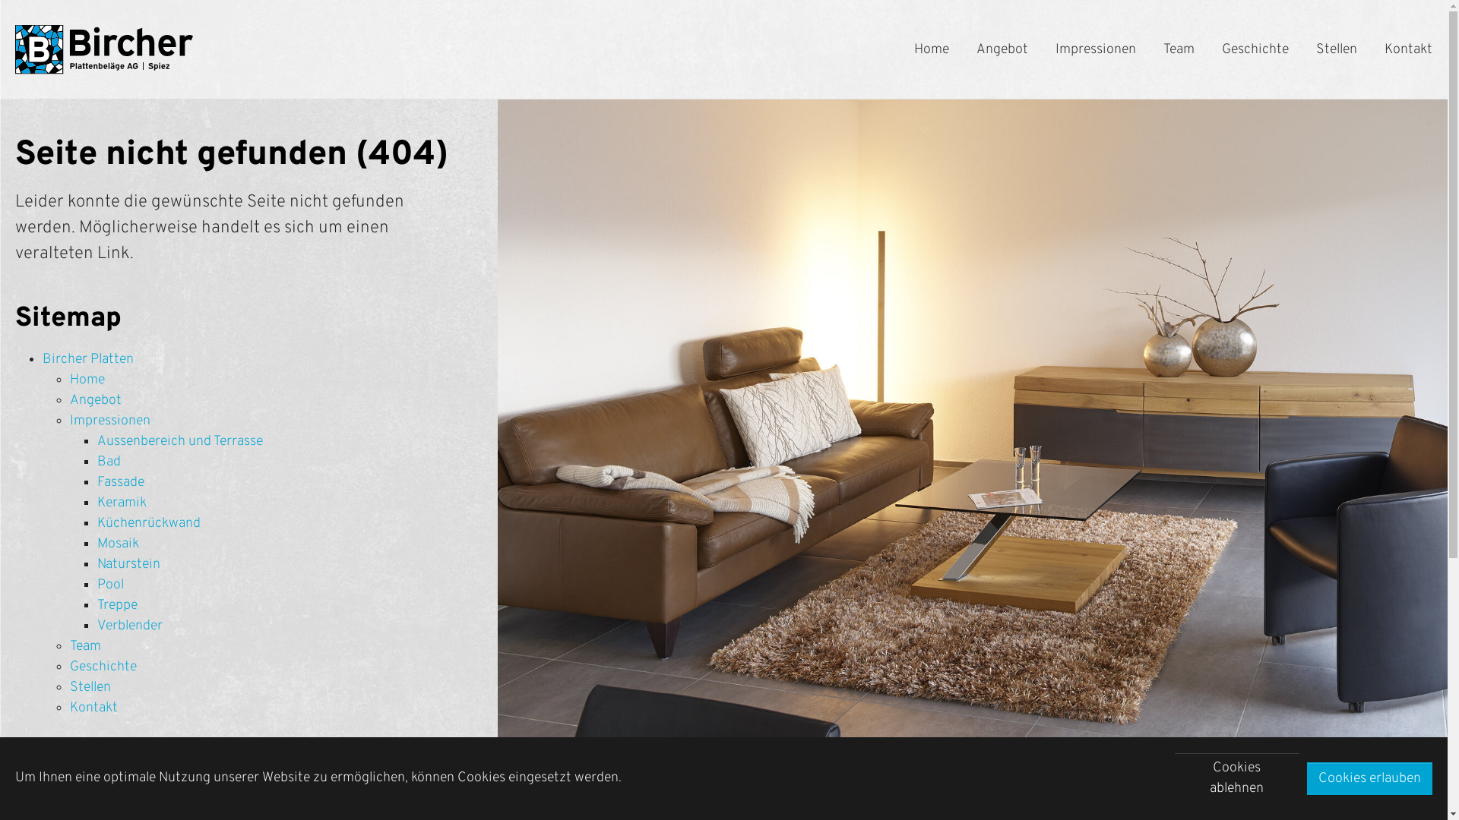 This screenshot has width=1459, height=820. I want to click on Cookies erlauben, so click(1370, 779).